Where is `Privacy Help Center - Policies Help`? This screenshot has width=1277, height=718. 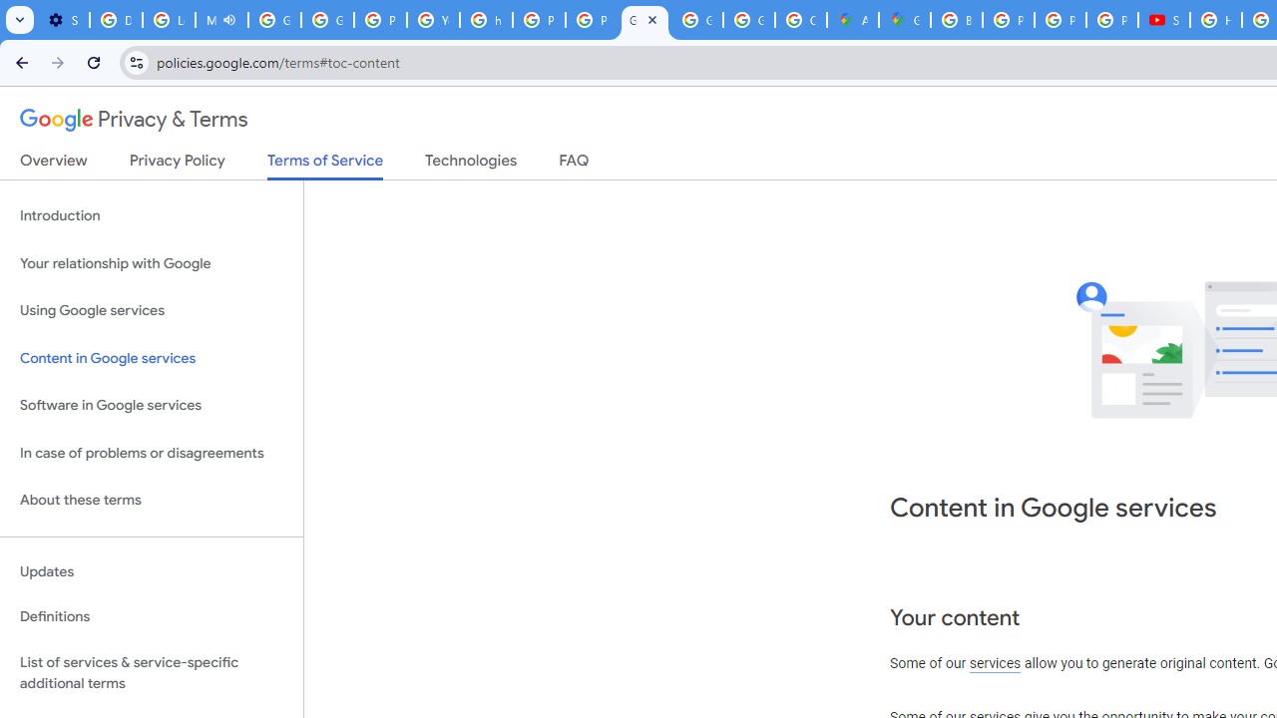 Privacy Help Center - Policies Help is located at coordinates (539, 20).